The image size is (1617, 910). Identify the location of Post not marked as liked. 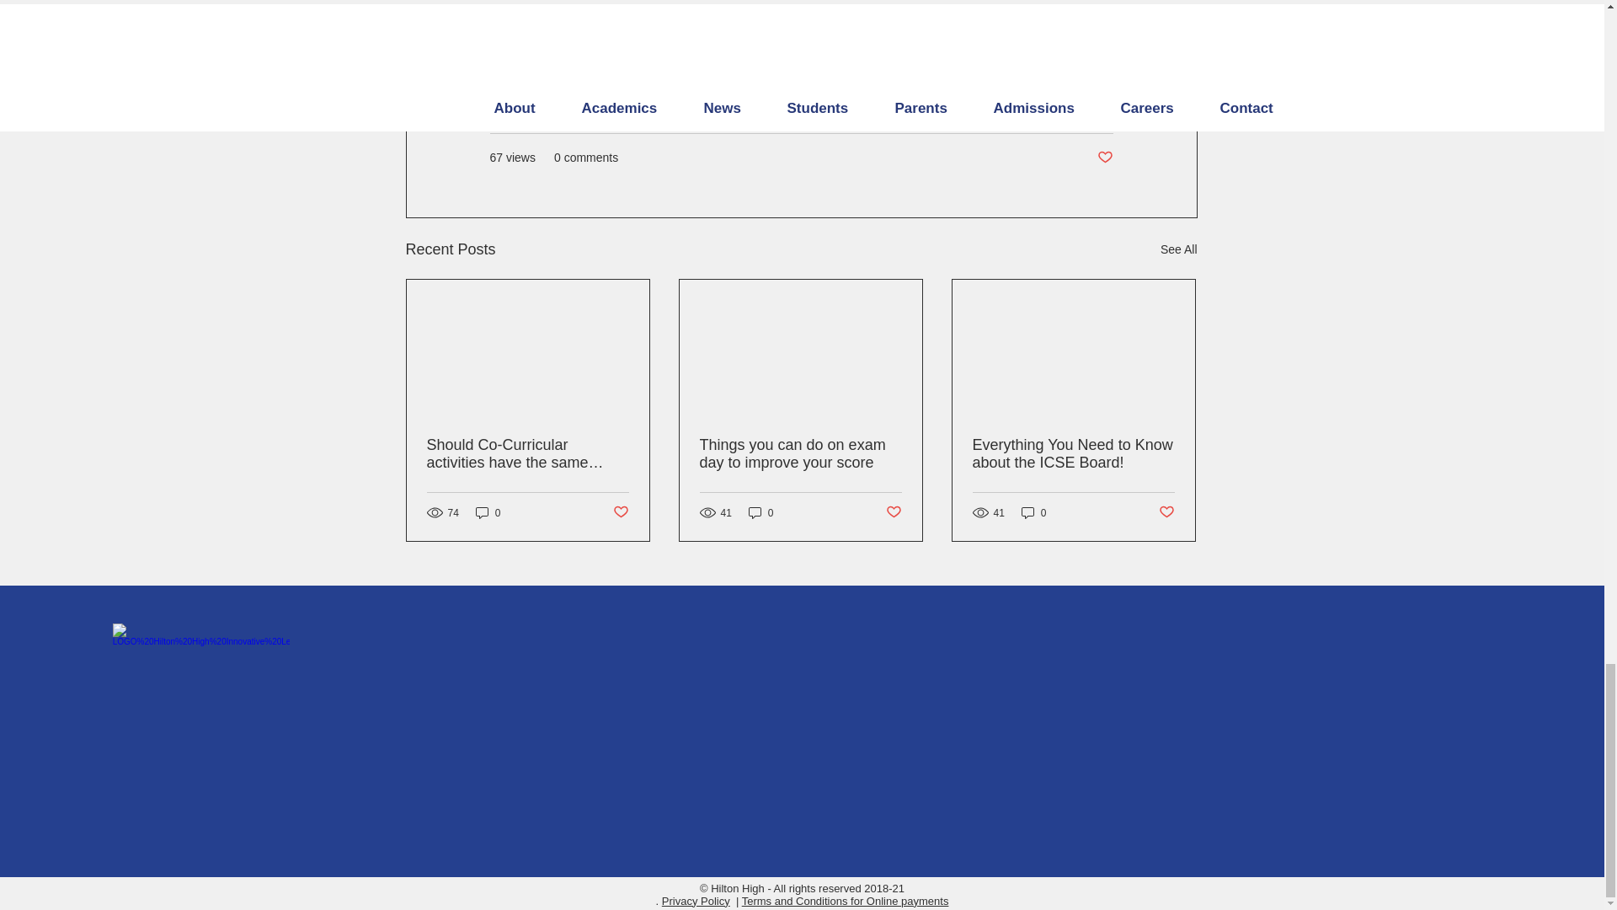
(1167, 512).